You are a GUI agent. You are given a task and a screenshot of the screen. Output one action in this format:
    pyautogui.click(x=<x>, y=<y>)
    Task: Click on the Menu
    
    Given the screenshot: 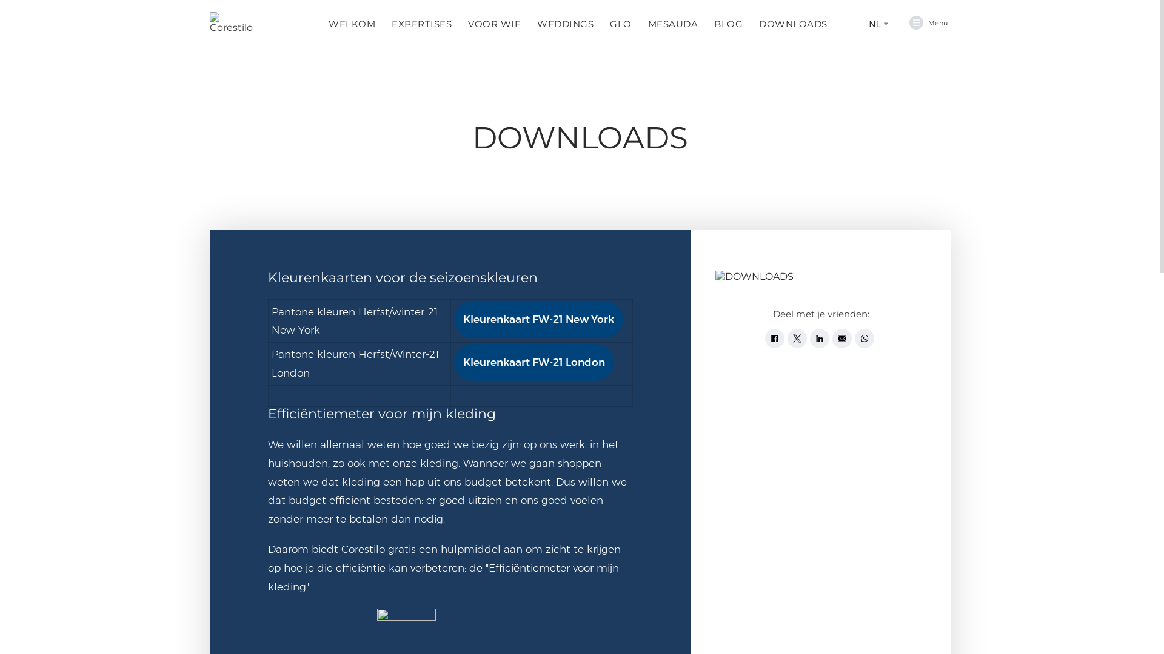 What is the action you would take?
    pyautogui.click(x=929, y=23)
    